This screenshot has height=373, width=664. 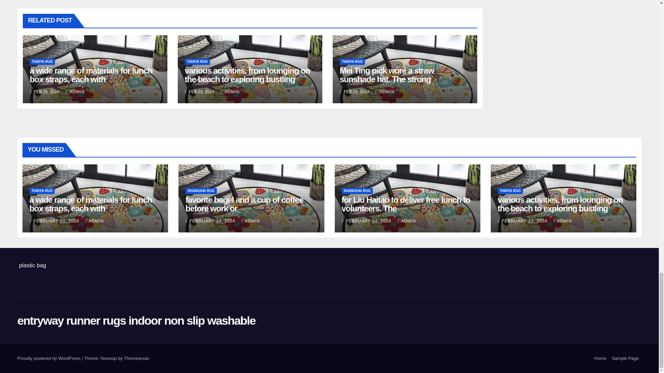 What do you see at coordinates (197, 61) in the screenshot?
I see `TIANYA RUG` at bounding box center [197, 61].